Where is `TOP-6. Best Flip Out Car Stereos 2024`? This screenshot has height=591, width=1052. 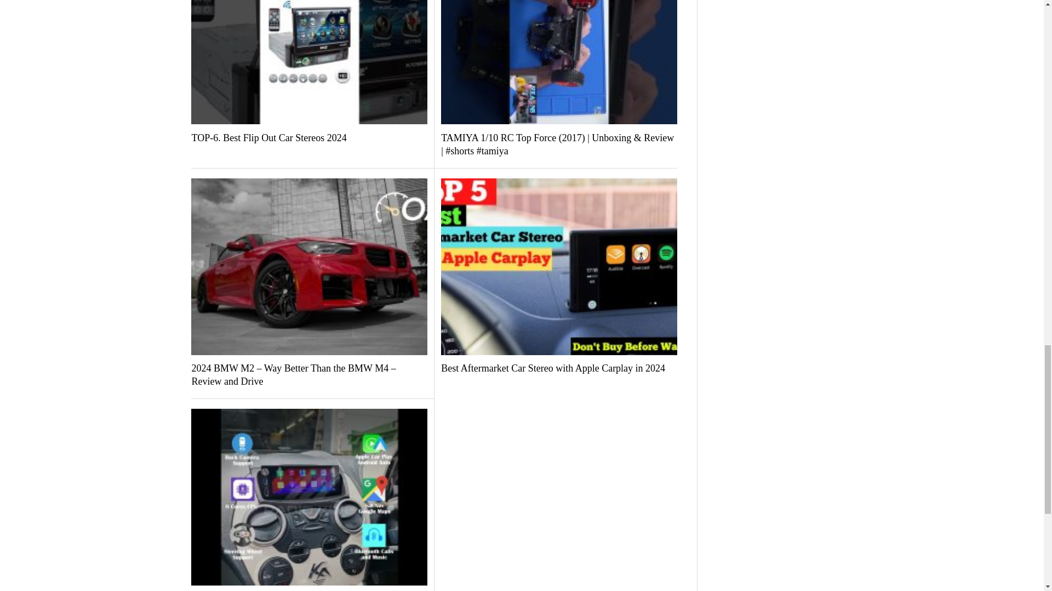 TOP-6. Best Flip Out Car Stereos 2024 is located at coordinates (309, 138).